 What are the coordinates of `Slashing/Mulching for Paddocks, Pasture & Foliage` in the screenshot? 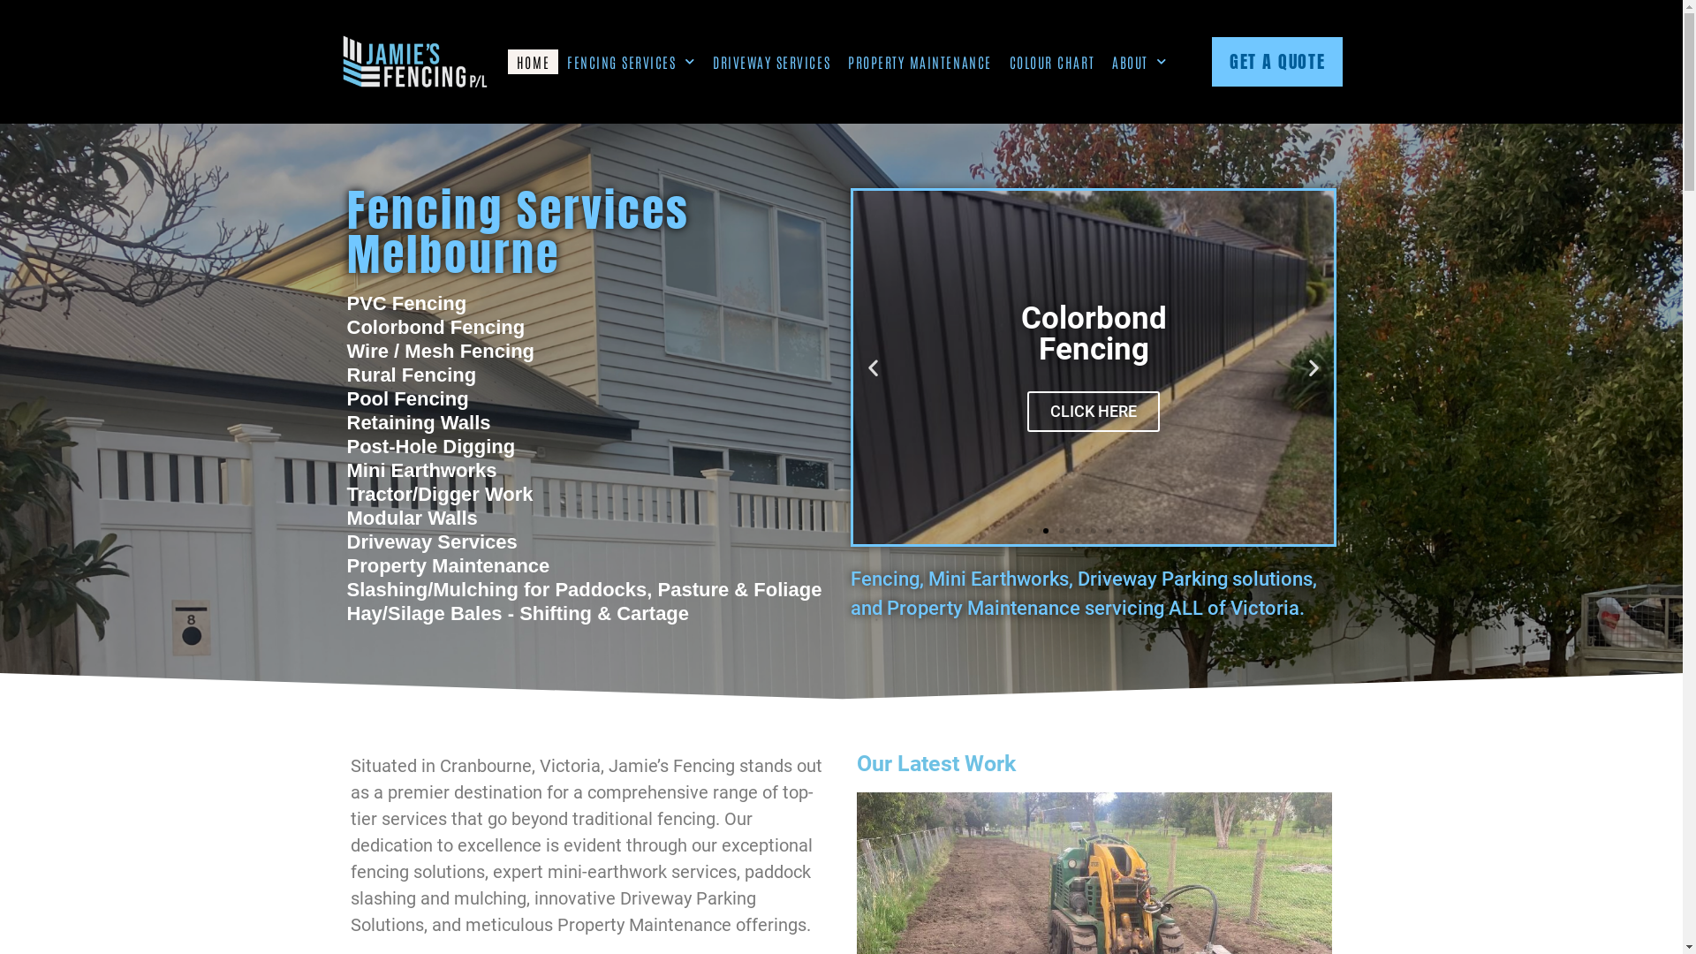 It's located at (584, 590).